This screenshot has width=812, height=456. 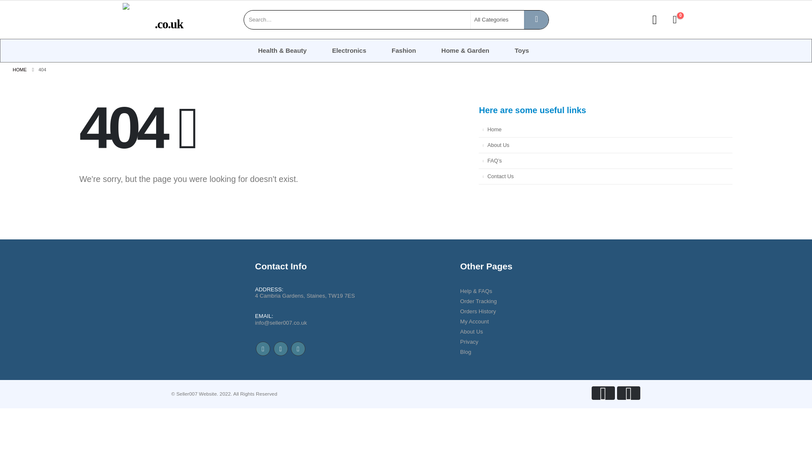 What do you see at coordinates (280, 349) in the screenshot?
I see `Twitter` at bounding box center [280, 349].